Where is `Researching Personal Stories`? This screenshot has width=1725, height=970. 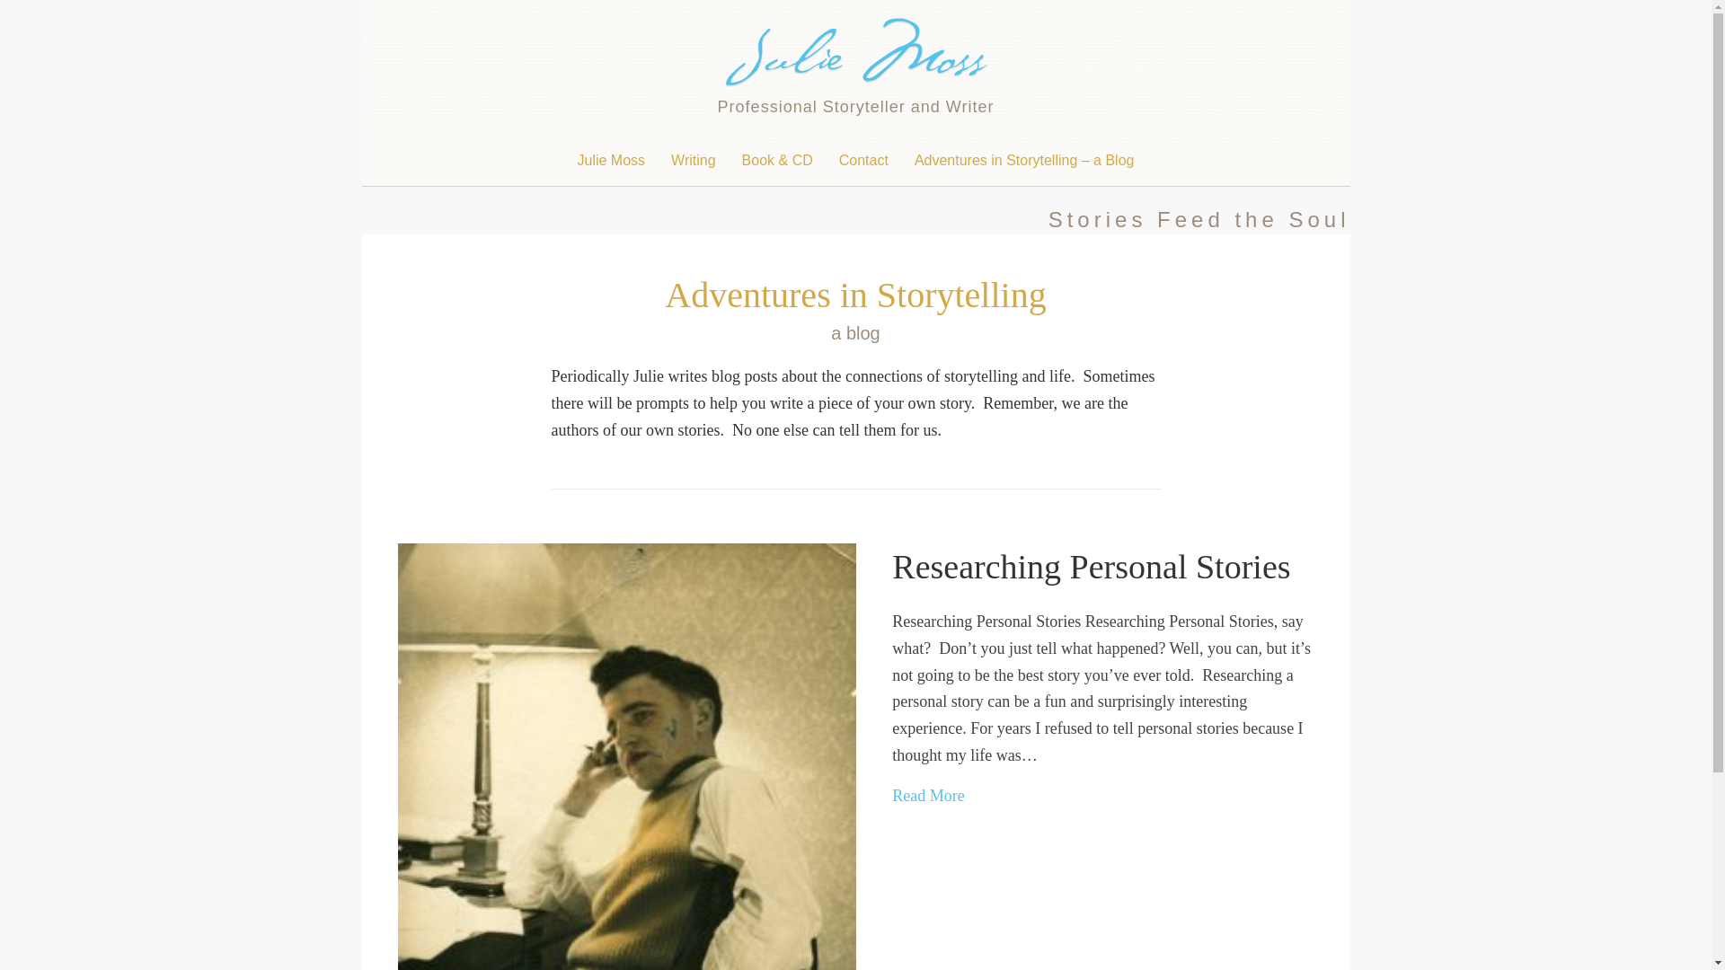 Researching Personal Stories is located at coordinates (927, 796).